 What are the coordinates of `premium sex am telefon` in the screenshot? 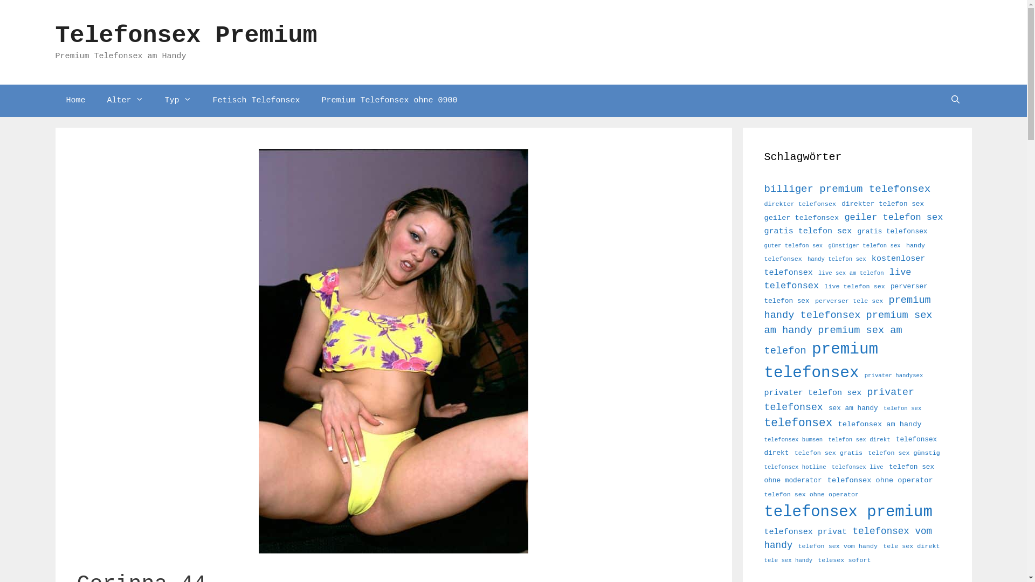 It's located at (833, 341).